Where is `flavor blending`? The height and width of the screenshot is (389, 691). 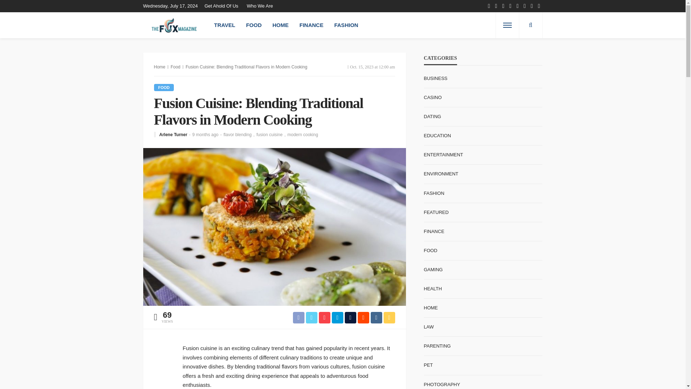 flavor blending is located at coordinates (240, 135).